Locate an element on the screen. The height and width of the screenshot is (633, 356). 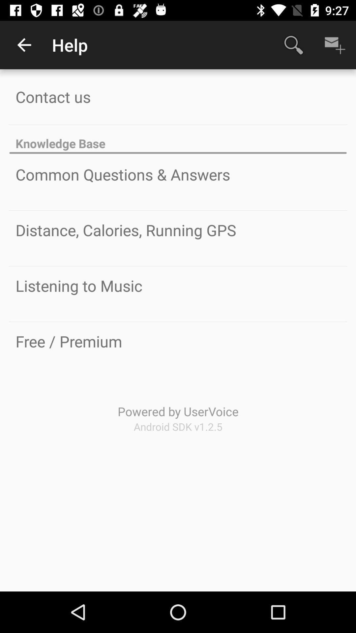
turn off the powered by uservoice item is located at coordinates (178, 411).